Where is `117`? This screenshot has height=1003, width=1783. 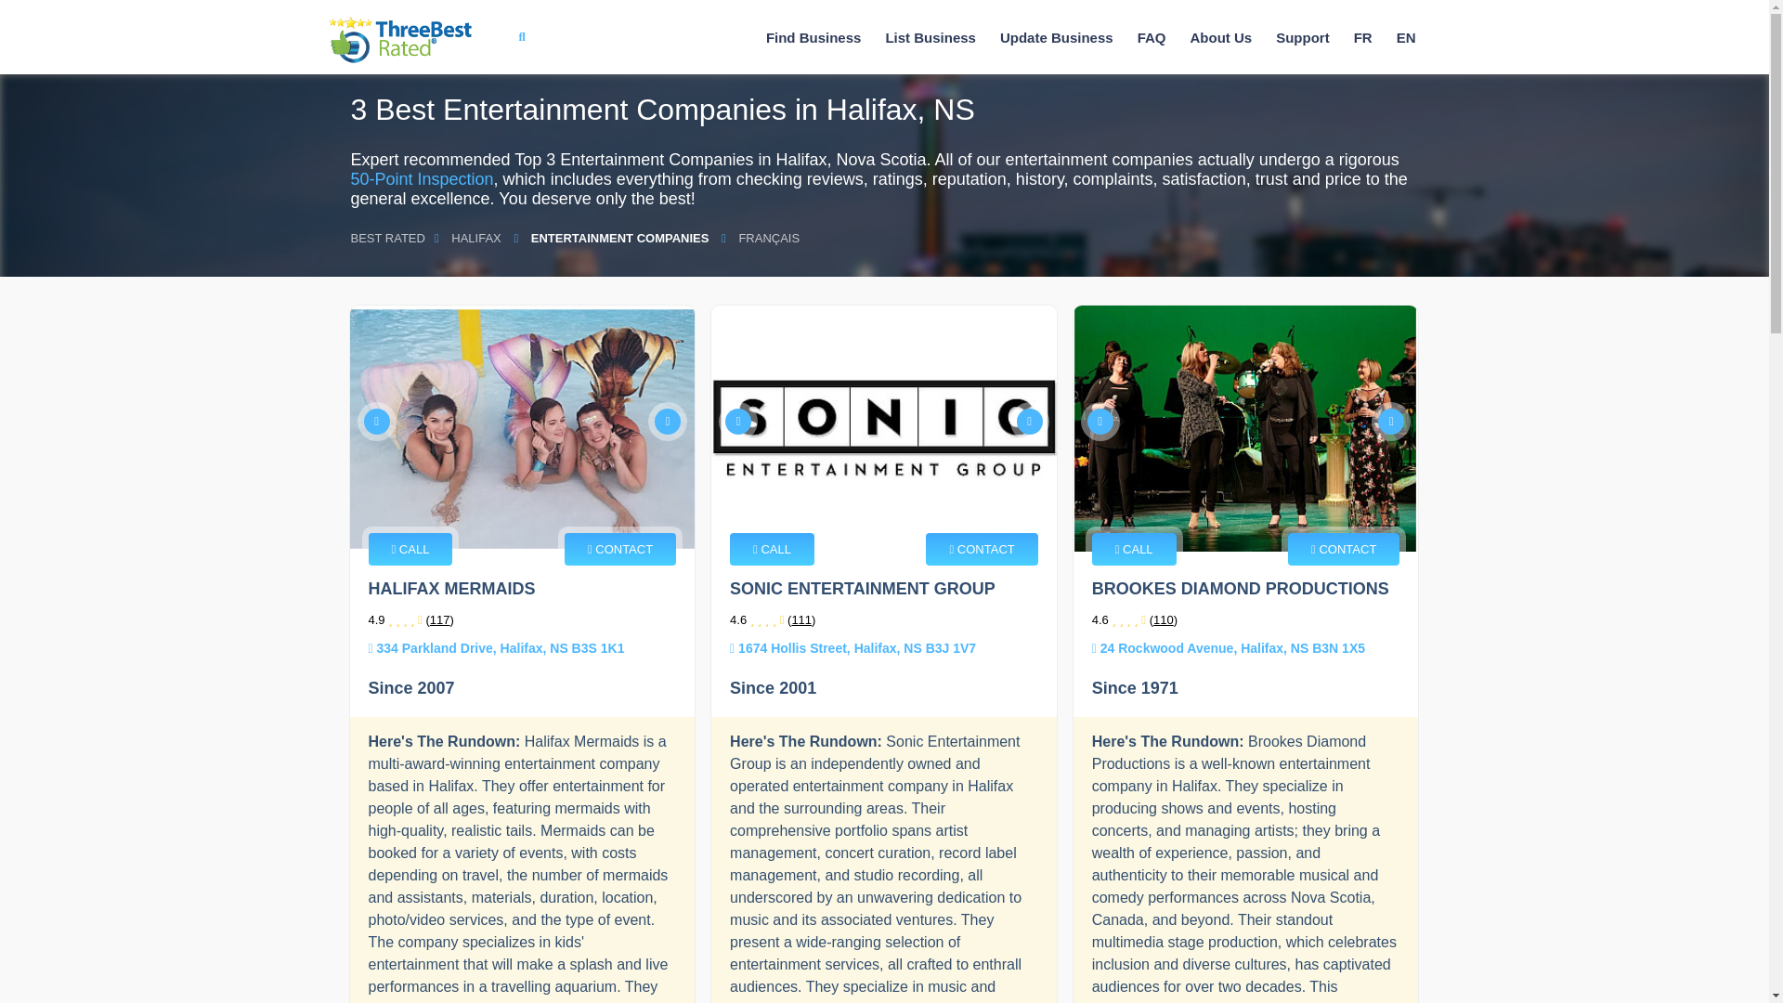 117 is located at coordinates (440, 619).